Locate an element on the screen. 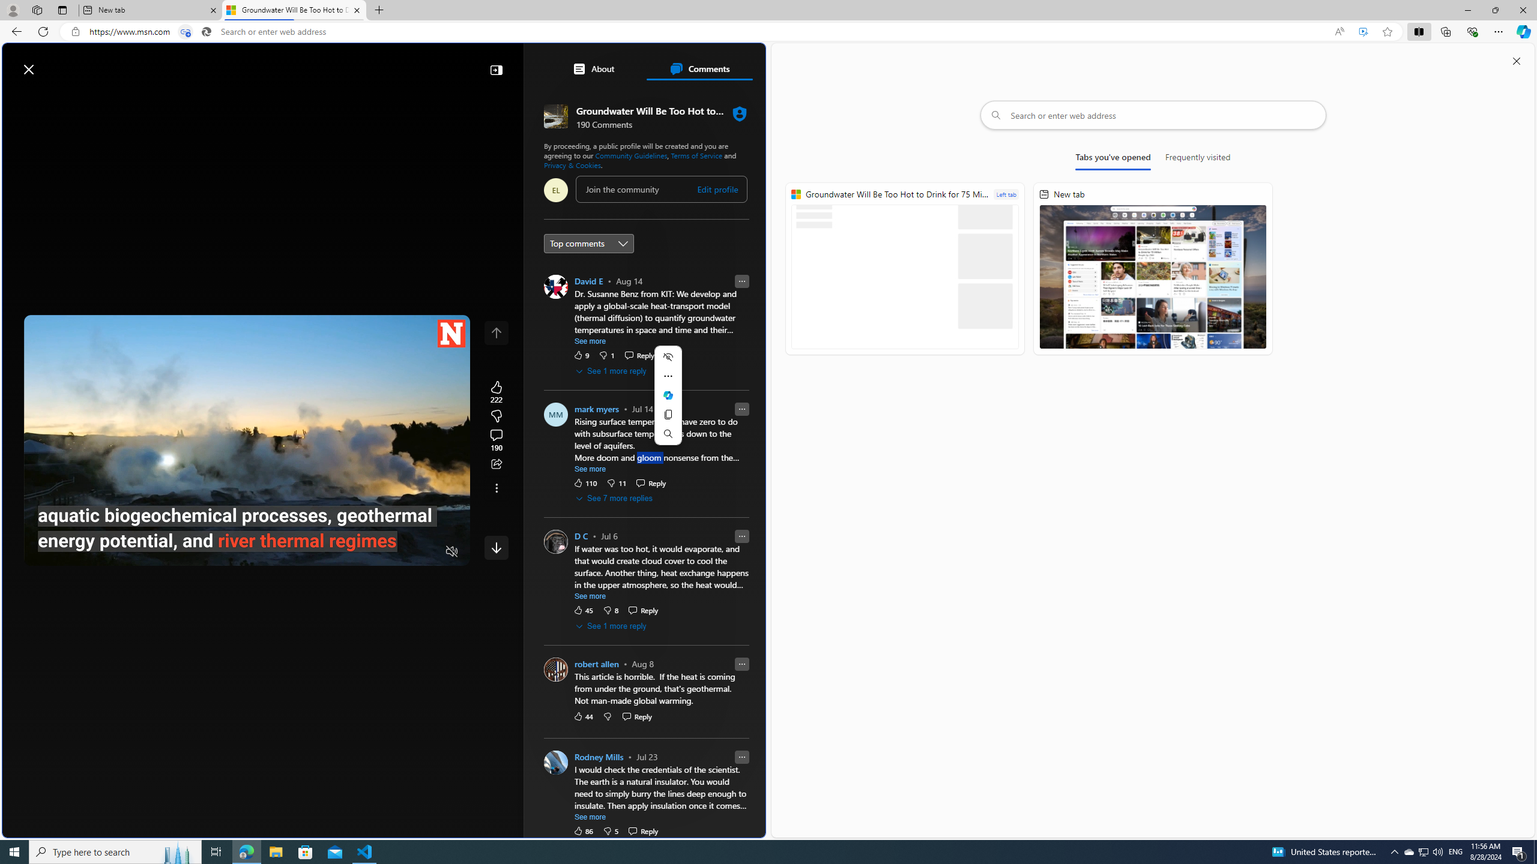 The height and width of the screenshot is (864, 1537). Profile Picture is located at coordinates (556, 762).